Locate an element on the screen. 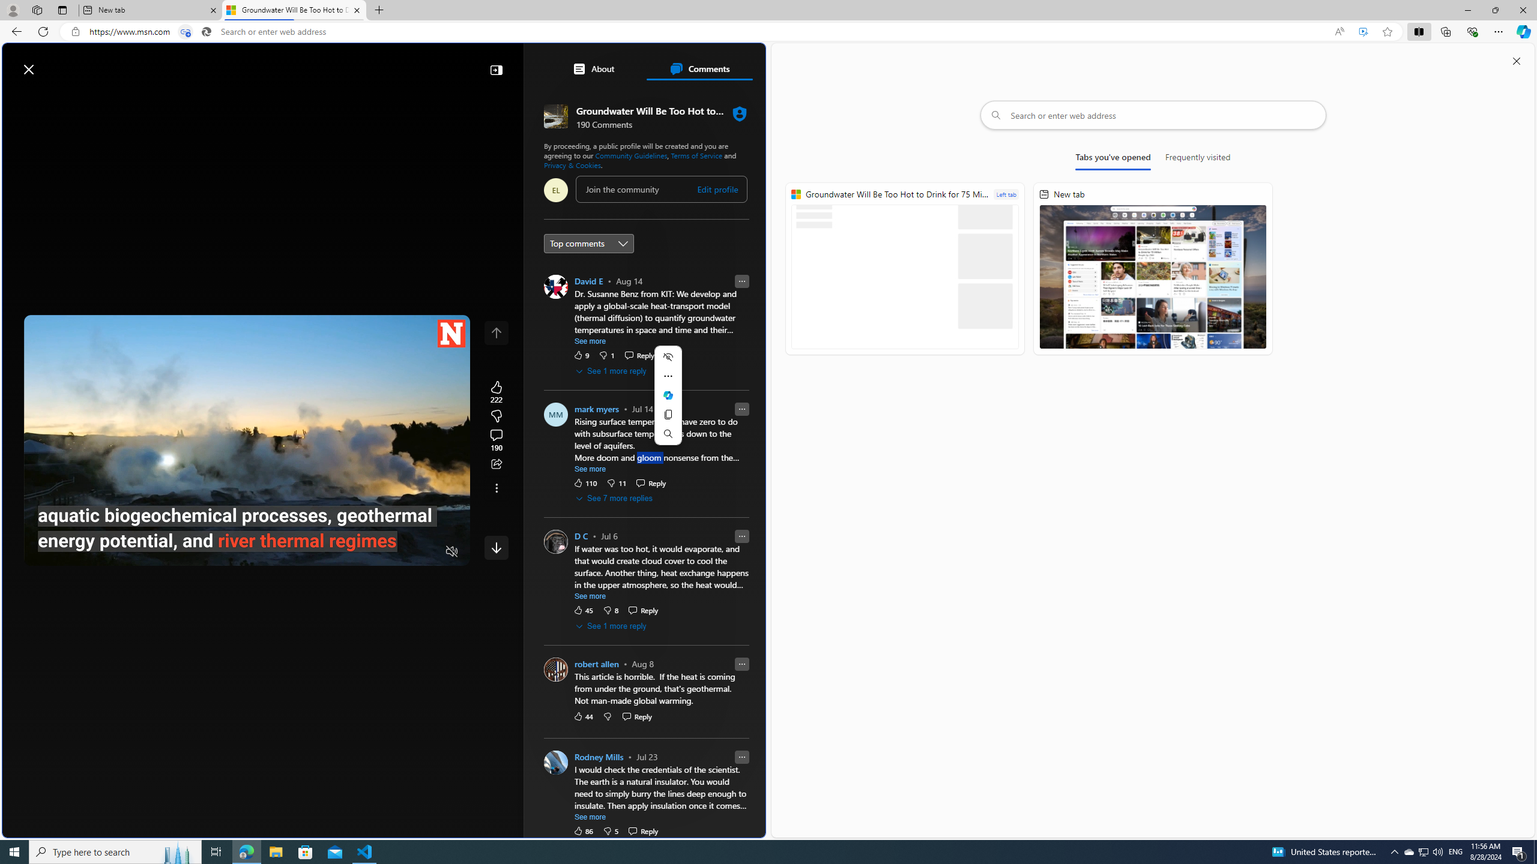 The height and width of the screenshot is (864, 1537). Profile Picture is located at coordinates (556, 762).